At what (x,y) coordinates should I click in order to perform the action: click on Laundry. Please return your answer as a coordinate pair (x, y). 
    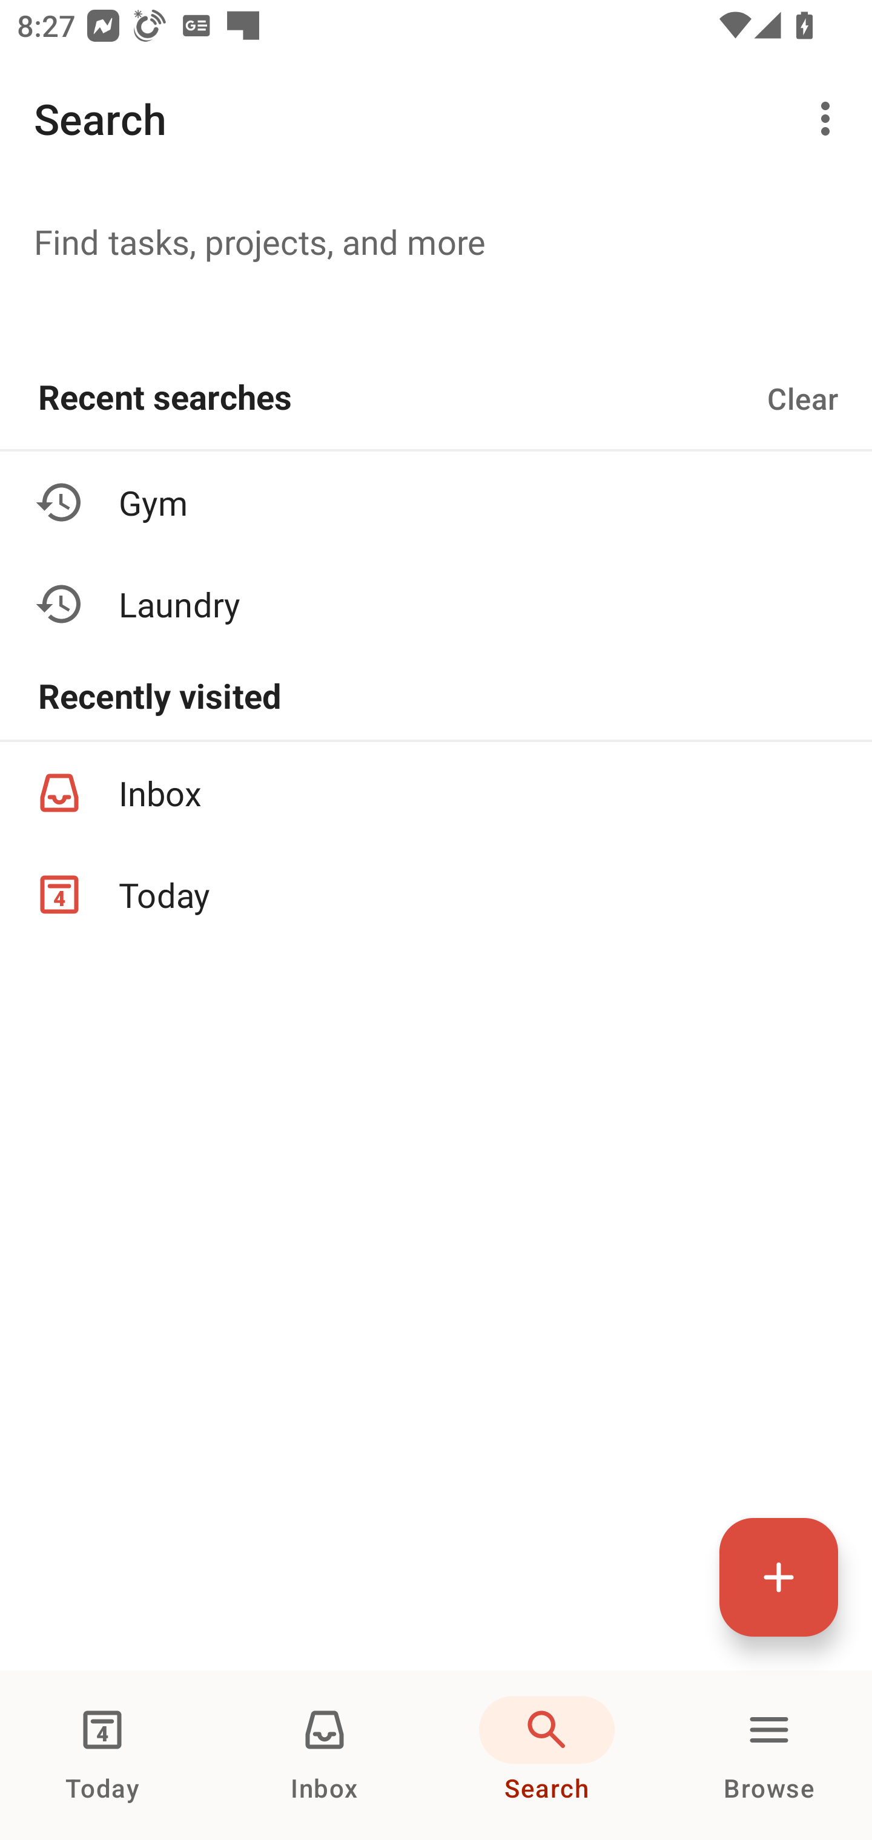
    Looking at the image, I should click on (436, 604).